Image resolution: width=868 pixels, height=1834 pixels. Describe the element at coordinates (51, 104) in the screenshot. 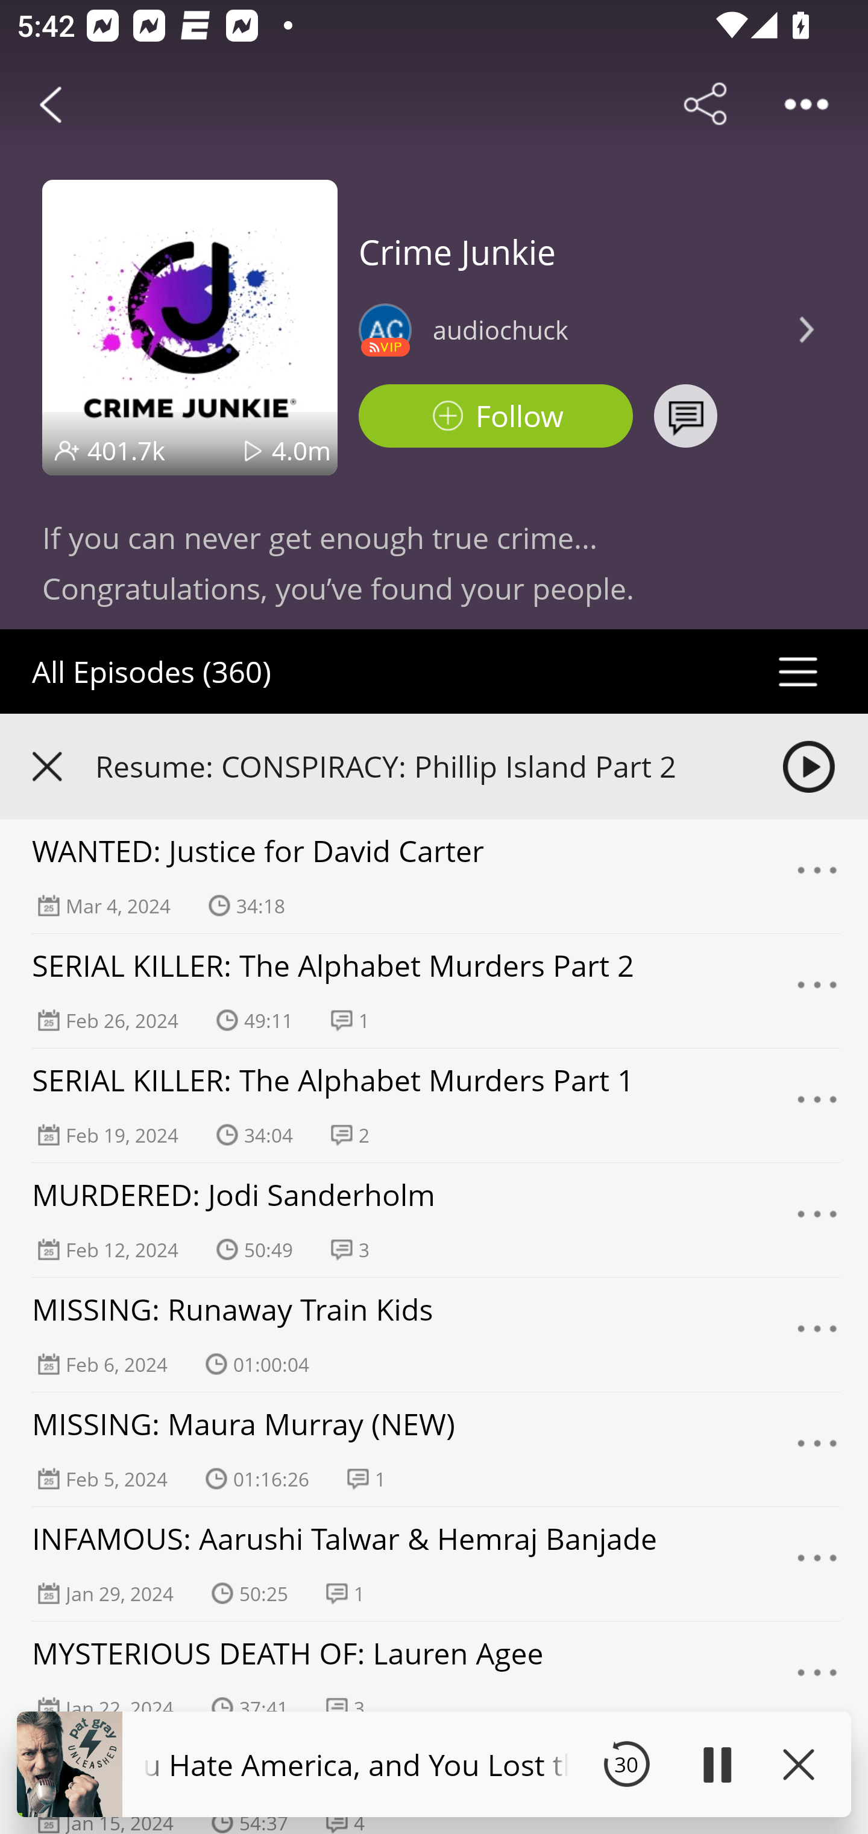

I see `Back` at that location.